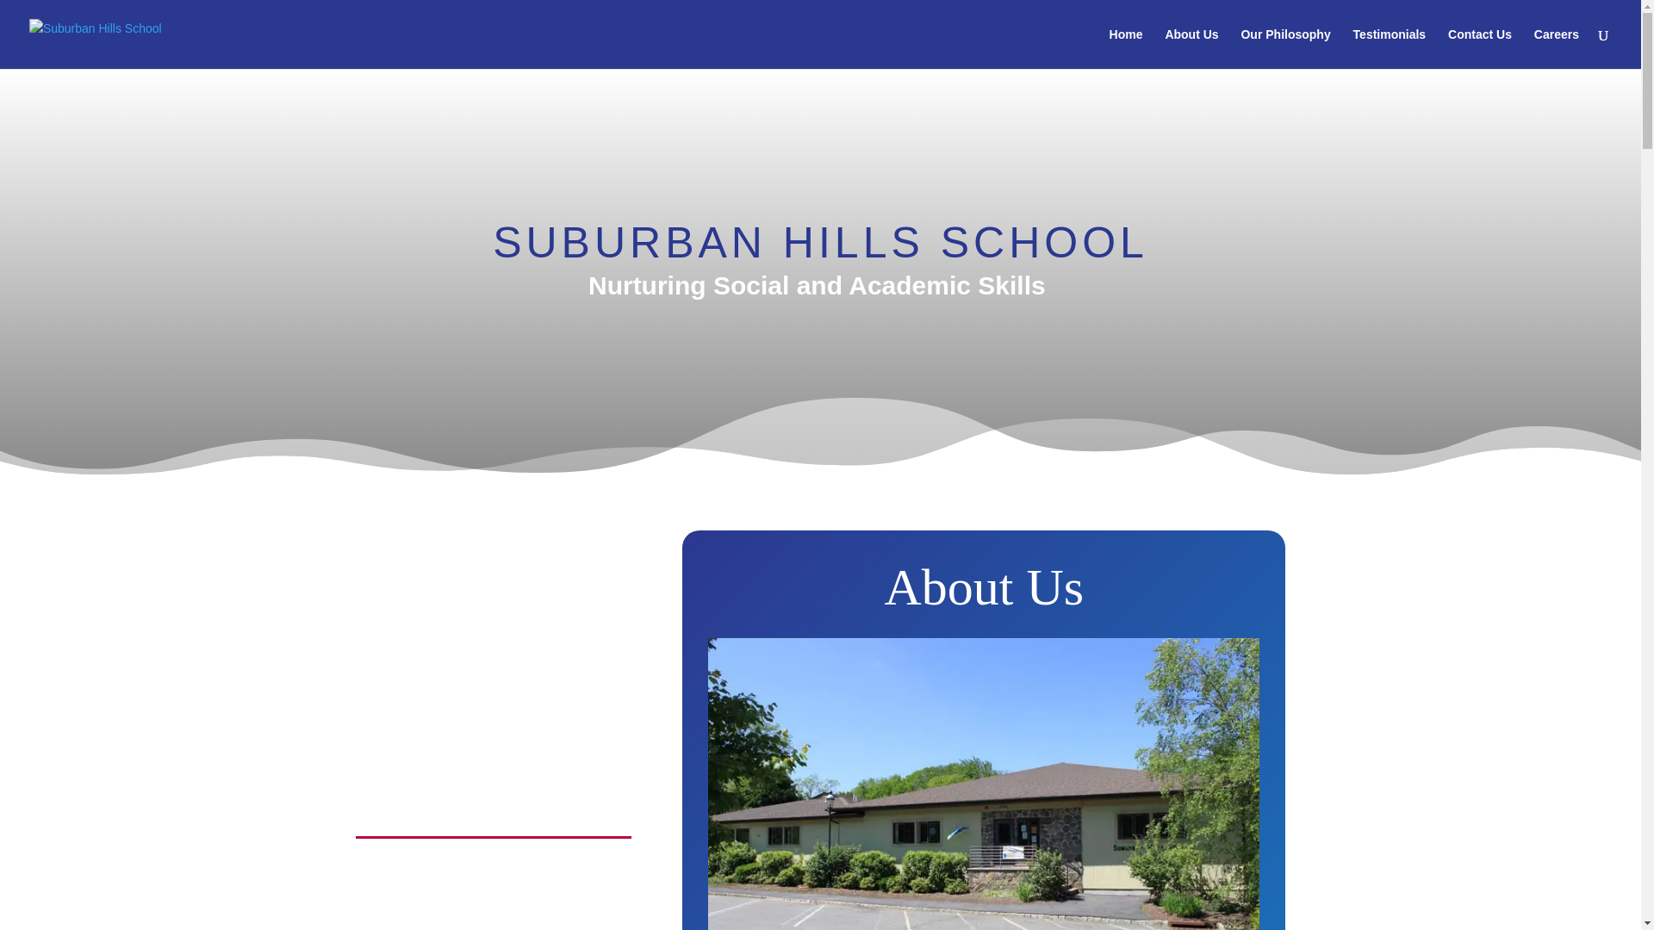 The image size is (1654, 930). What do you see at coordinates (1389, 48) in the screenshot?
I see `Testimonials` at bounding box center [1389, 48].